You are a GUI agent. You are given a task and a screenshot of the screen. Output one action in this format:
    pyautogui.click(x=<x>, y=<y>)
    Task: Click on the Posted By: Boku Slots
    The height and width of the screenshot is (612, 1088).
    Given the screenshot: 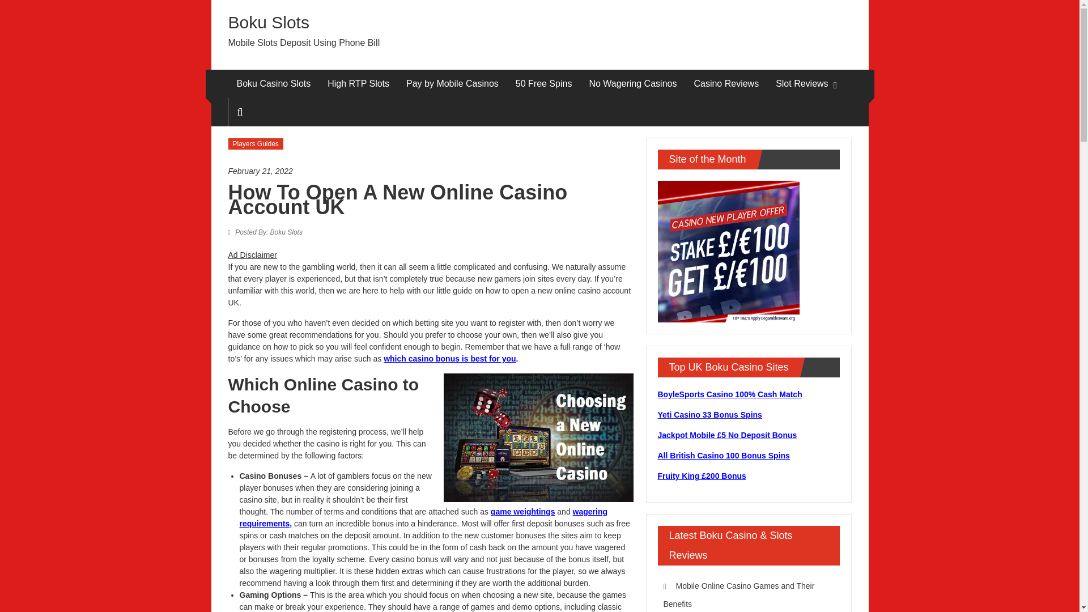 What is the action you would take?
    pyautogui.click(x=267, y=232)
    